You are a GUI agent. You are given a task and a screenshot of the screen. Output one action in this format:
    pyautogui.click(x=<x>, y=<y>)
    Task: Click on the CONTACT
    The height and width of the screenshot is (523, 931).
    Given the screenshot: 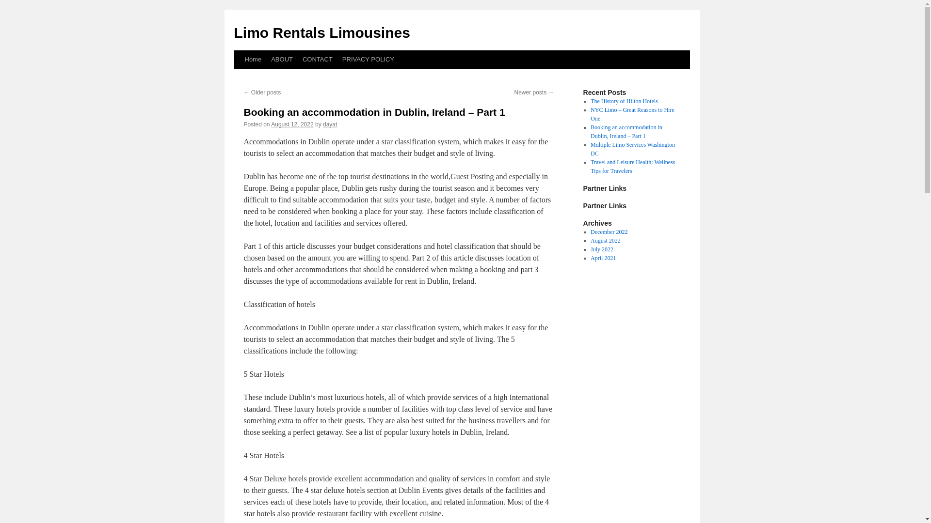 What is the action you would take?
    pyautogui.click(x=317, y=59)
    